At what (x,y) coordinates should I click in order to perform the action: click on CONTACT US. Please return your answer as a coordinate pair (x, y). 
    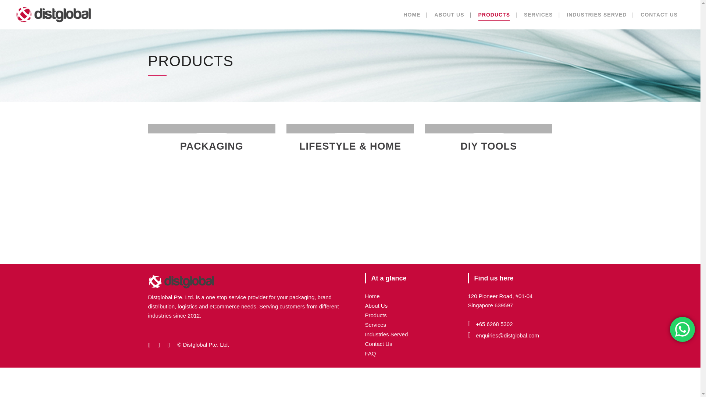
    Looking at the image, I should click on (659, 15).